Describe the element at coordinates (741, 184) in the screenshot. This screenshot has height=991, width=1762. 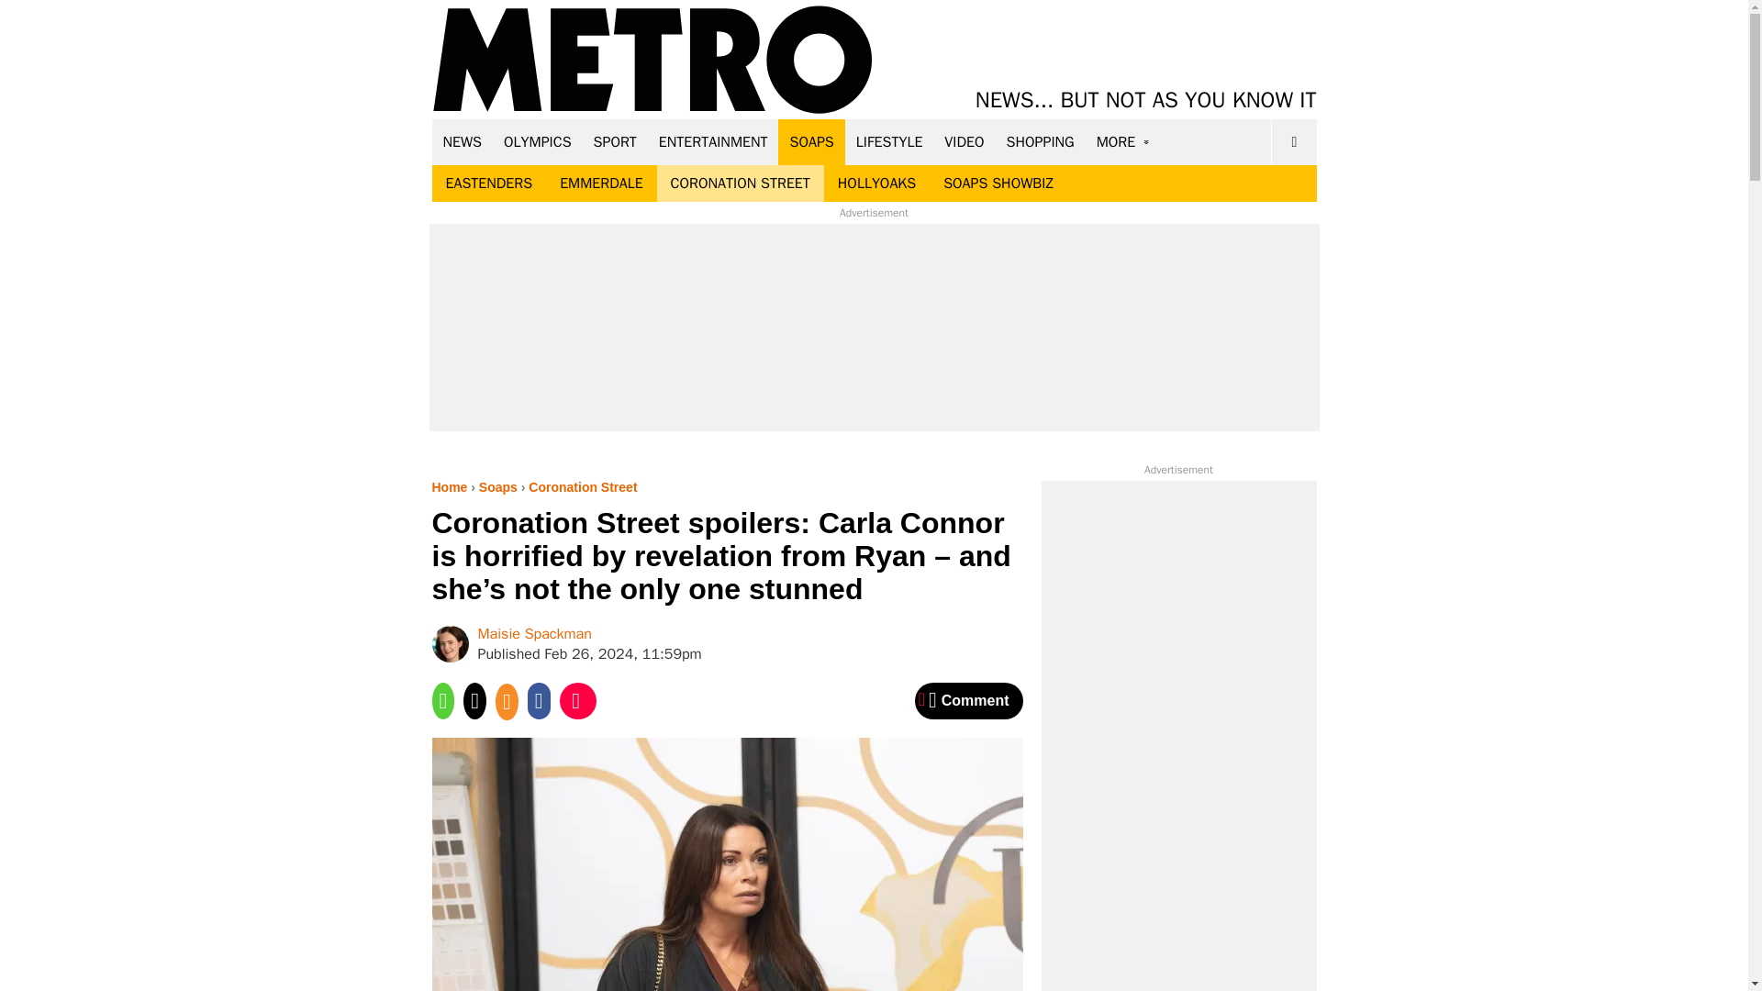
I see `CORONATION STREET` at that location.